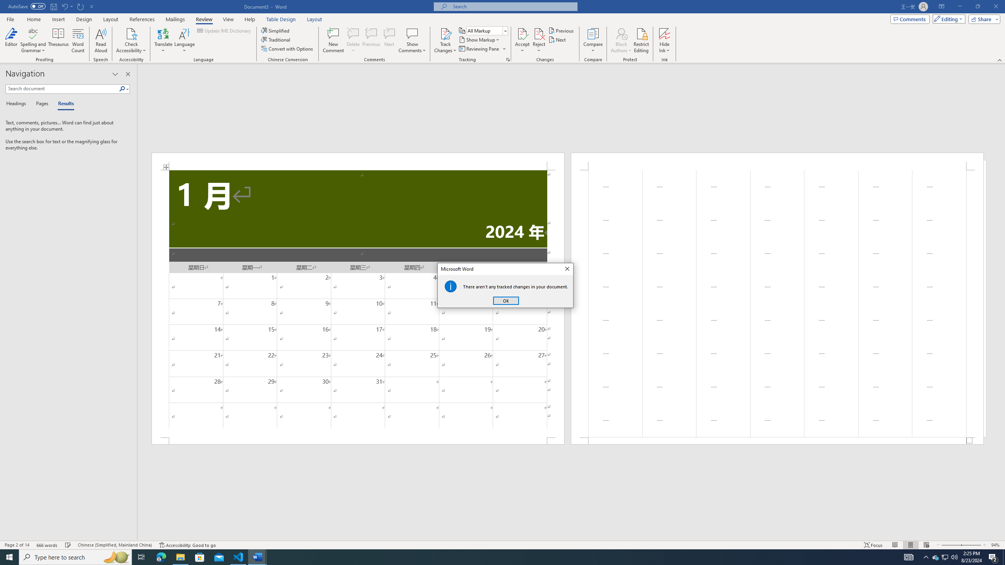  I want to click on Change Tracking Options..., so click(508, 60).